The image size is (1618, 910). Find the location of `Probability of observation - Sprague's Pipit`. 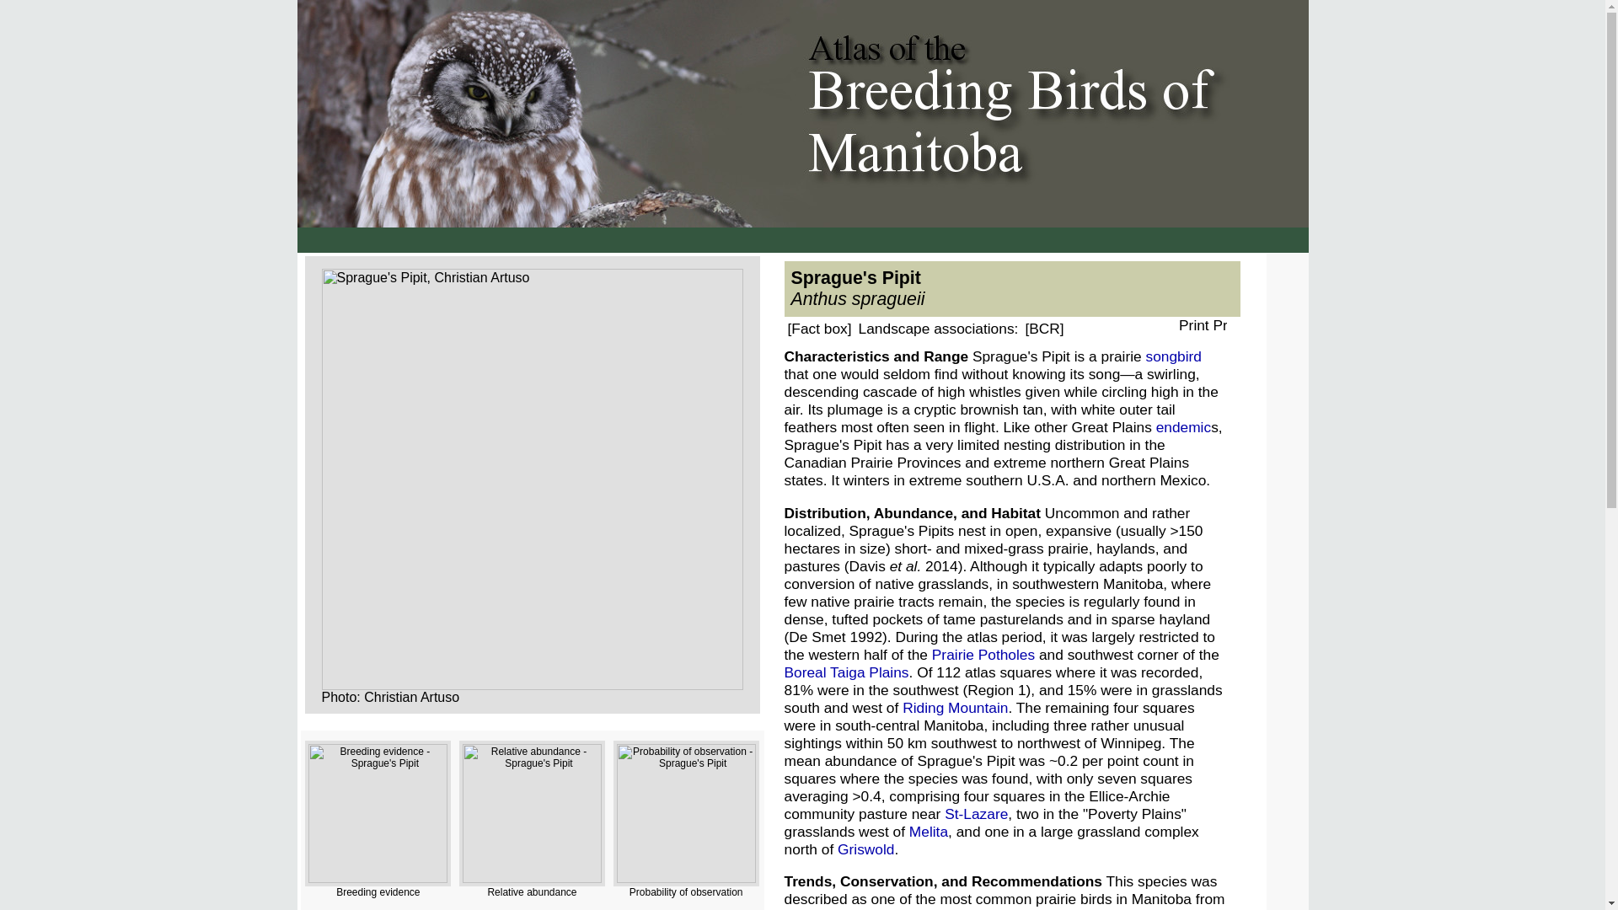

Probability of observation - Sprague's Pipit is located at coordinates (686, 813).